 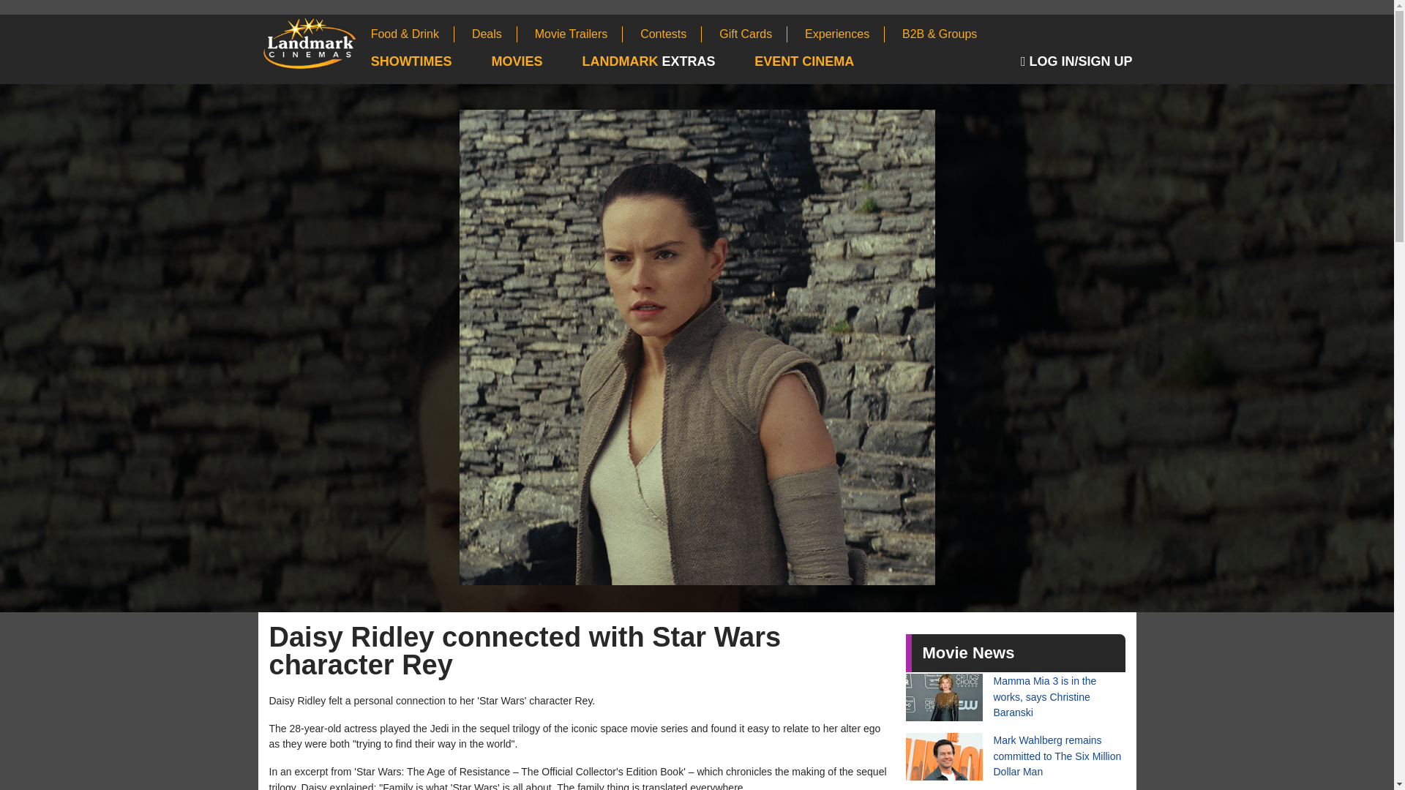 I want to click on Experiences, so click(x=844, y=34).